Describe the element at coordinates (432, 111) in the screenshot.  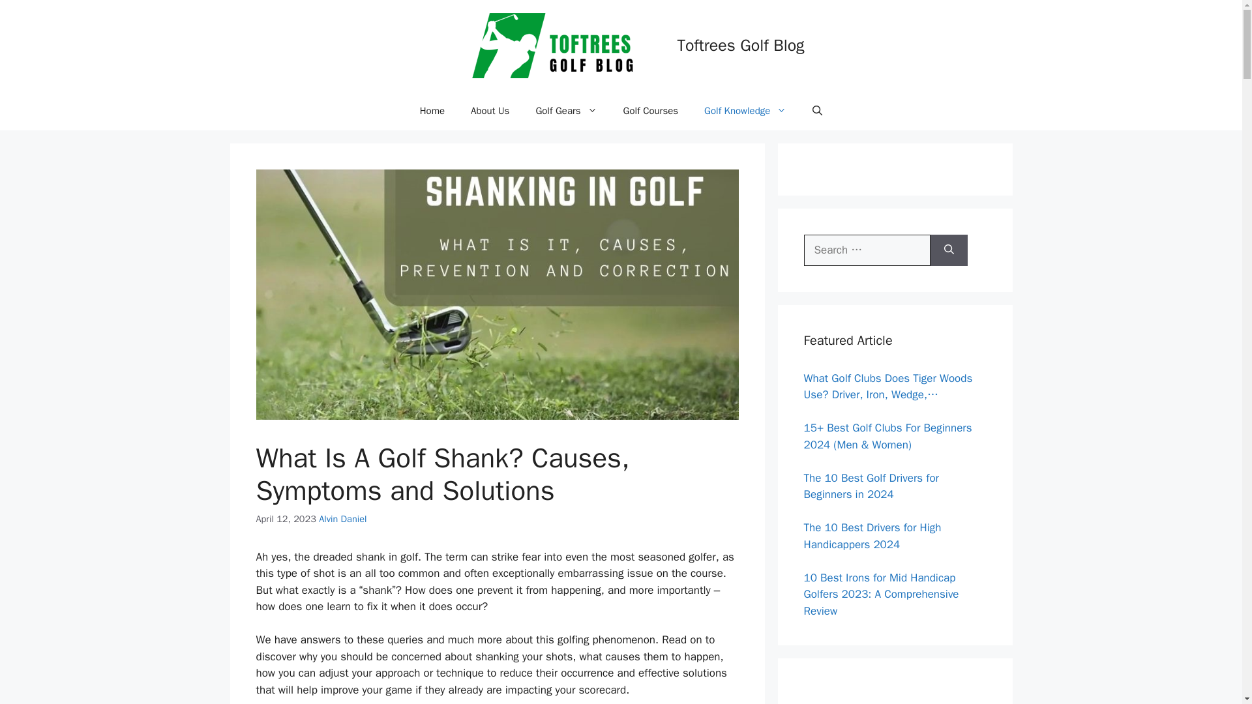
I see `Home` at that location.